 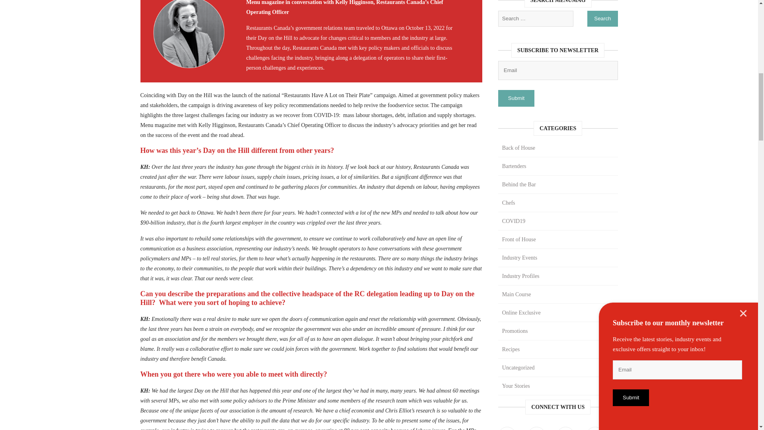 I want to click on Twitter, so click(x=536, y=428).